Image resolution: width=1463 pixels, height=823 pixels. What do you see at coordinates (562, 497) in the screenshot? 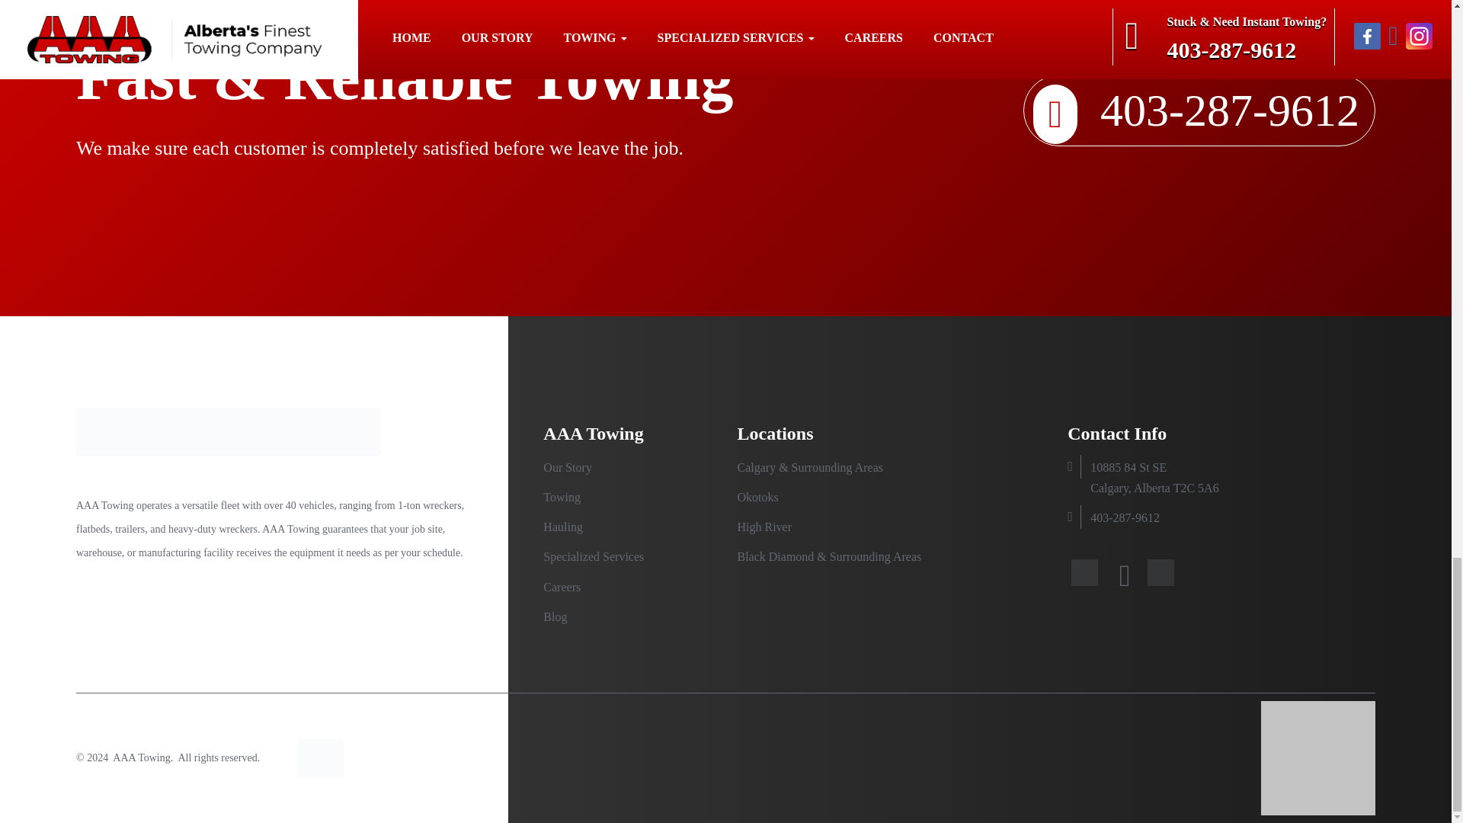
I see `Towing` at bounding box center [562, 497].